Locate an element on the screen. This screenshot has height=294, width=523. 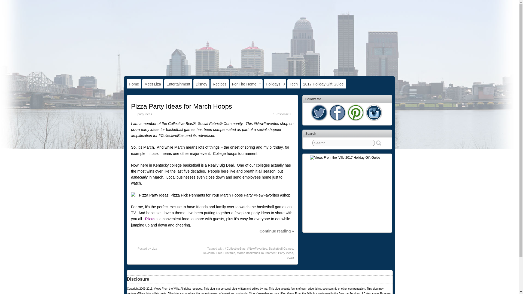
Tech is located at coordinates (293, 84).